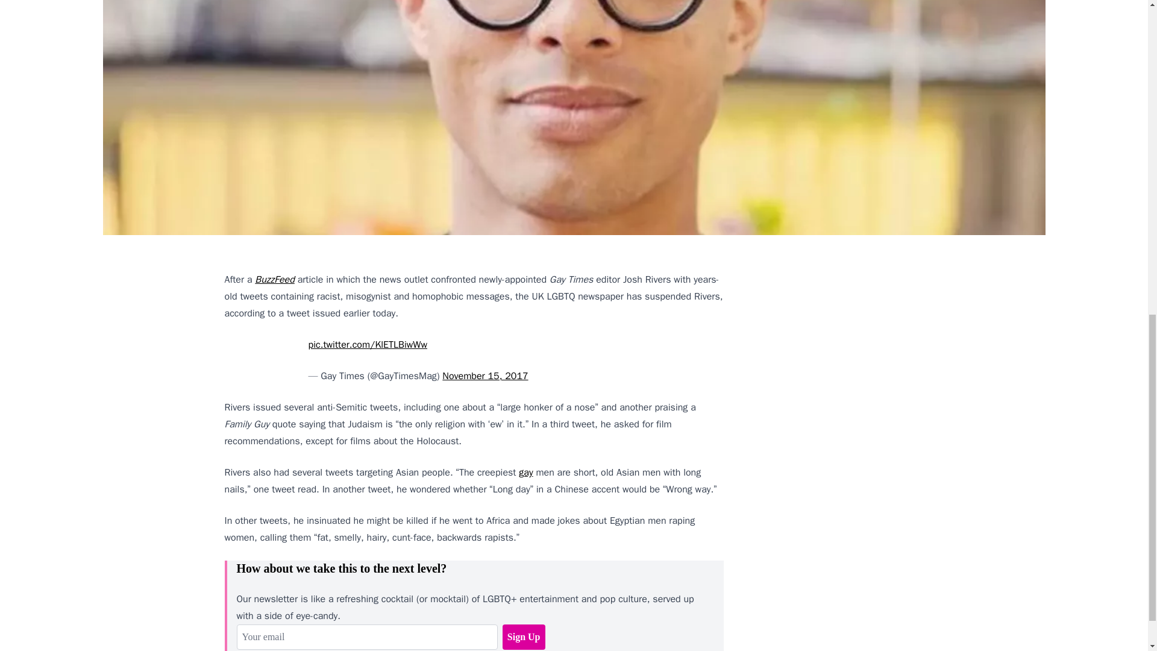  What do you see at coordinates (525, 473) in the screenshot?
I see `gay` at bounding box center [525, 473].